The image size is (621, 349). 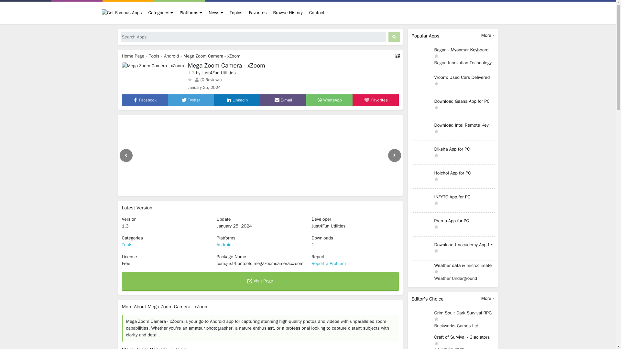 What do you see at coordinates (160, 13) in the screenshot?
I see `Categories` at bounding box center [160, 13].